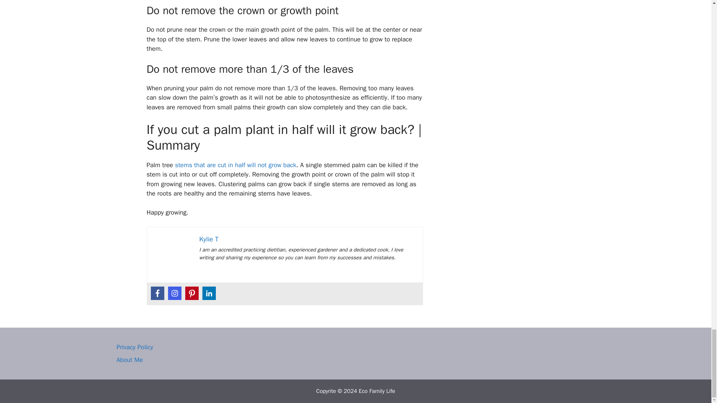  What do you see at coordinates (236, 165) in the screenshot?
I see `stems that are cut in half will not grow back` at bounding box center [236, 165].